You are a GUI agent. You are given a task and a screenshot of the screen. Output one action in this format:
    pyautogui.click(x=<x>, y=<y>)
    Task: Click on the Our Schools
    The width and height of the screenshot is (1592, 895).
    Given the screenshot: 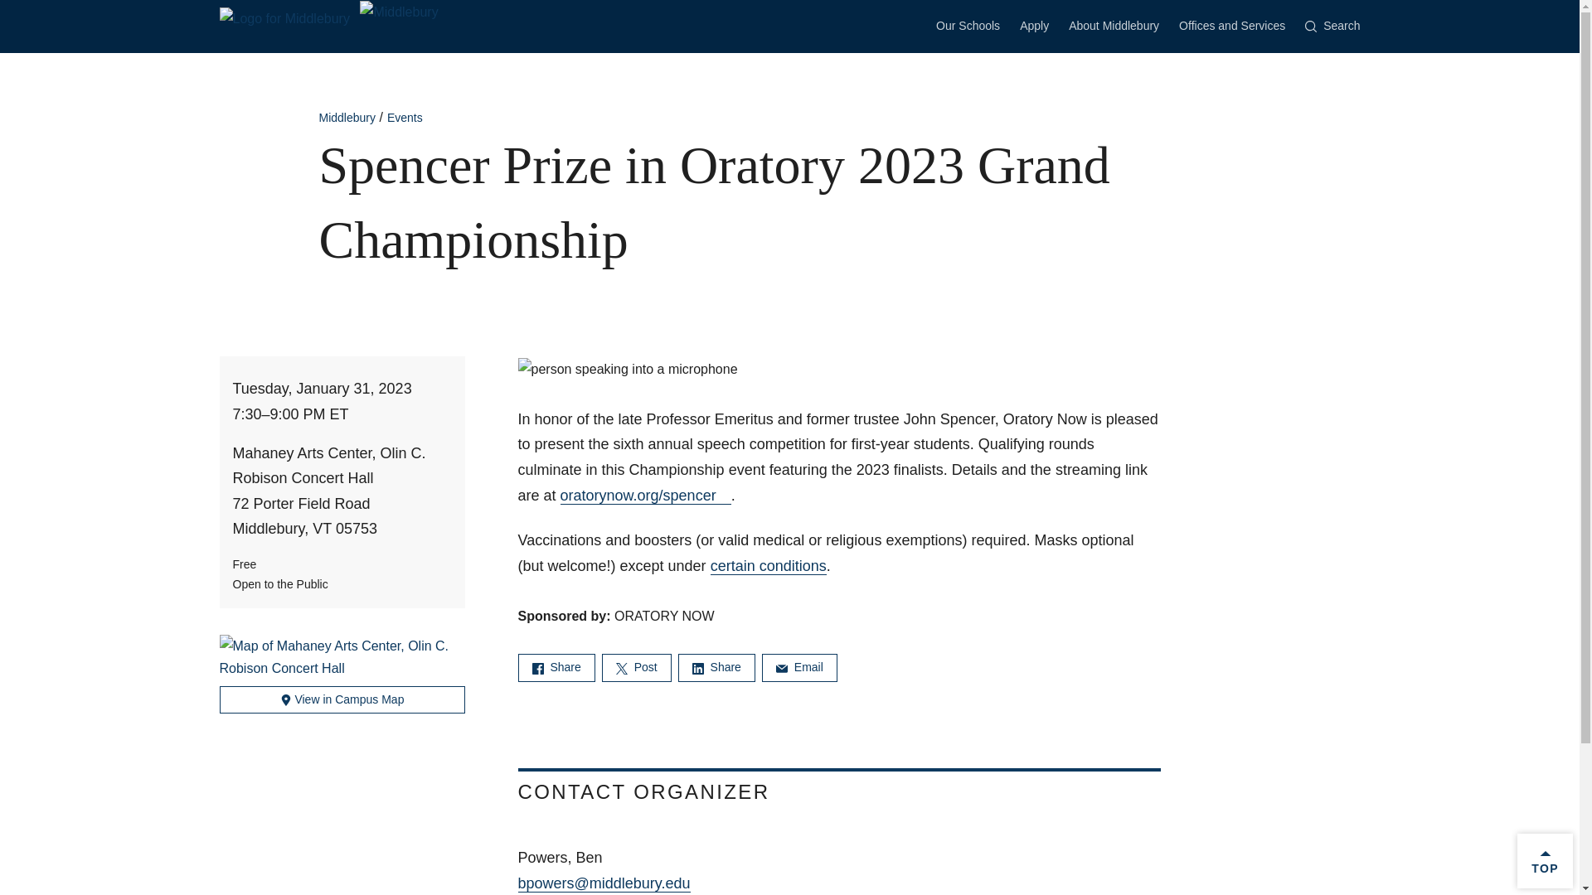 What is the action you would take?
    pyautogui.click(x=967, y=25)
    